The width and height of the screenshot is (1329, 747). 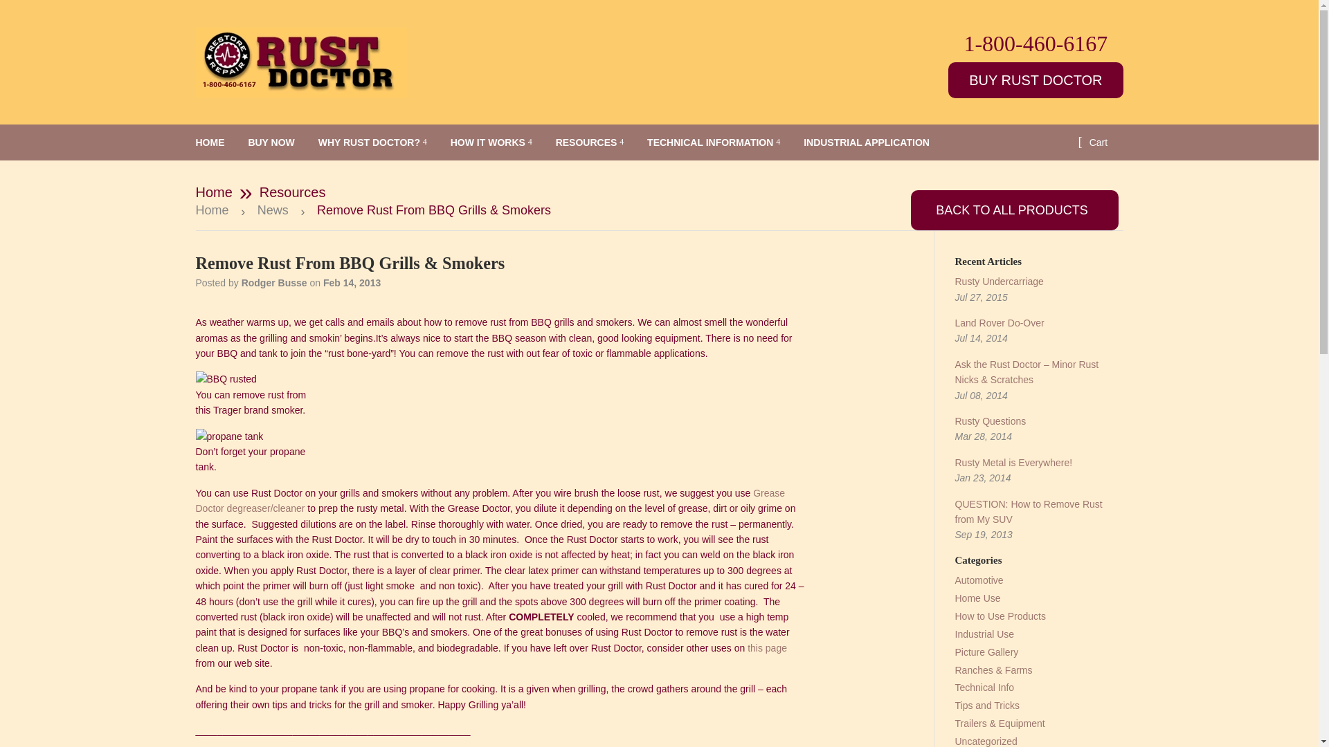 What do you see at coordinates (491, 142) in the screenshot?
I see `HOW IT WORKS` at bounding box center [491, 142].